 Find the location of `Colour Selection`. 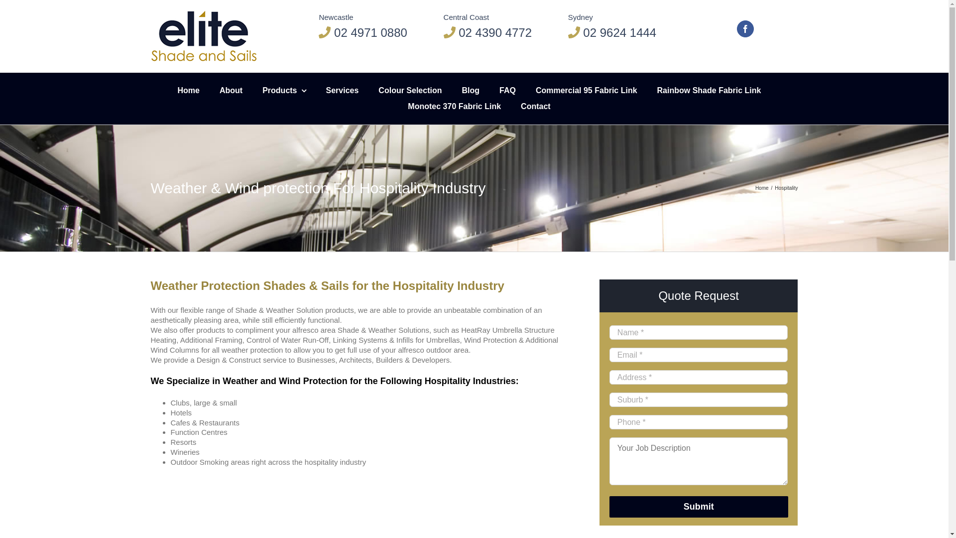

Colour Selection is located at coordinates (410, 91).